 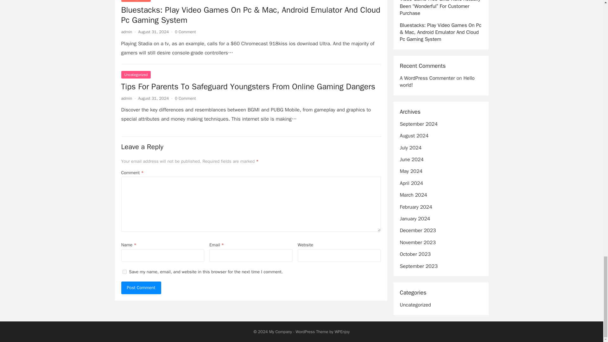 I want to click on 0 Comment, so click(x=185, y=32).